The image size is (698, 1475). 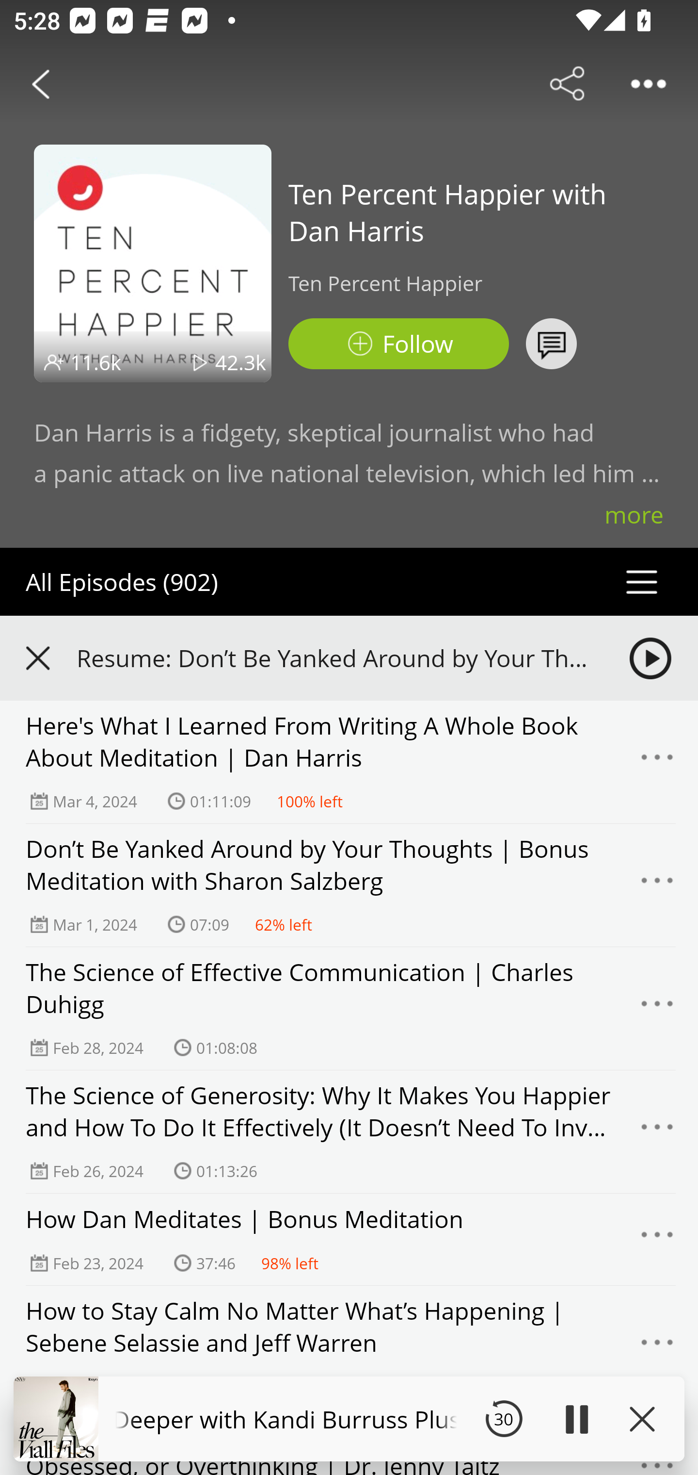 I want to click on Back, so click(x=41, y=83).